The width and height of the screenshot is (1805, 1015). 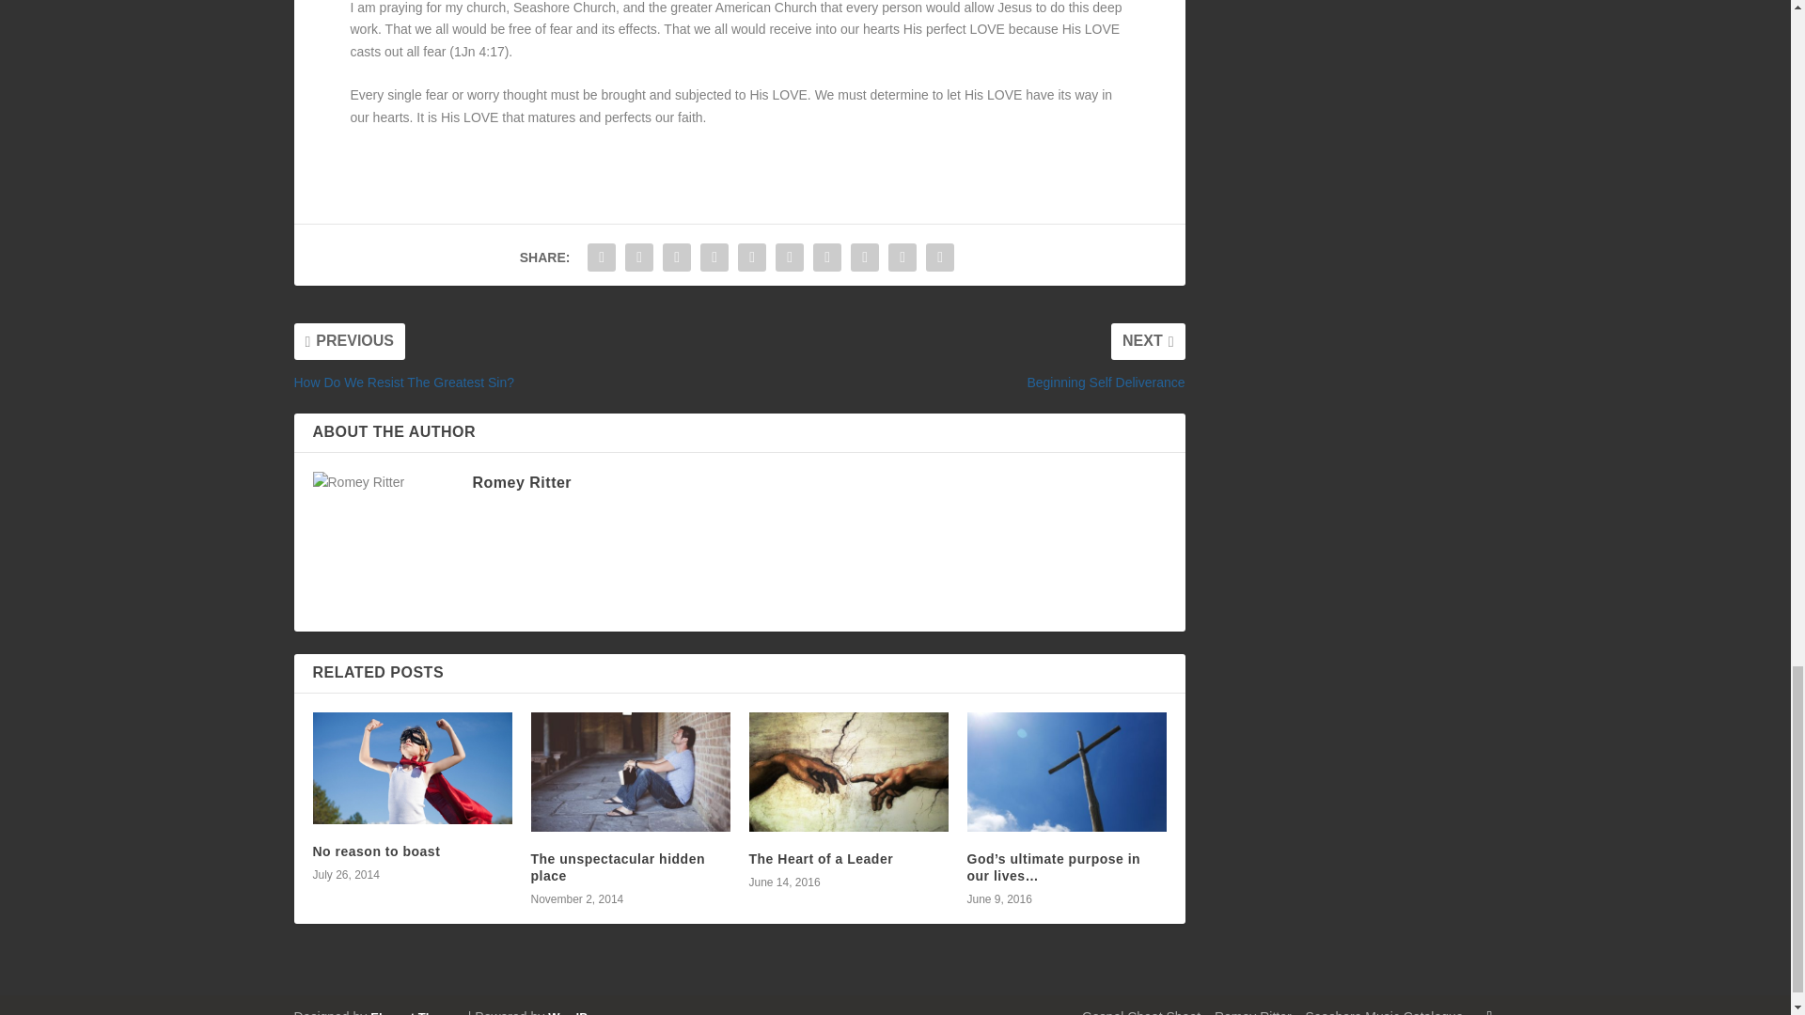 I want to click on The unspectacular hidden place, so click(x=617, y=867).